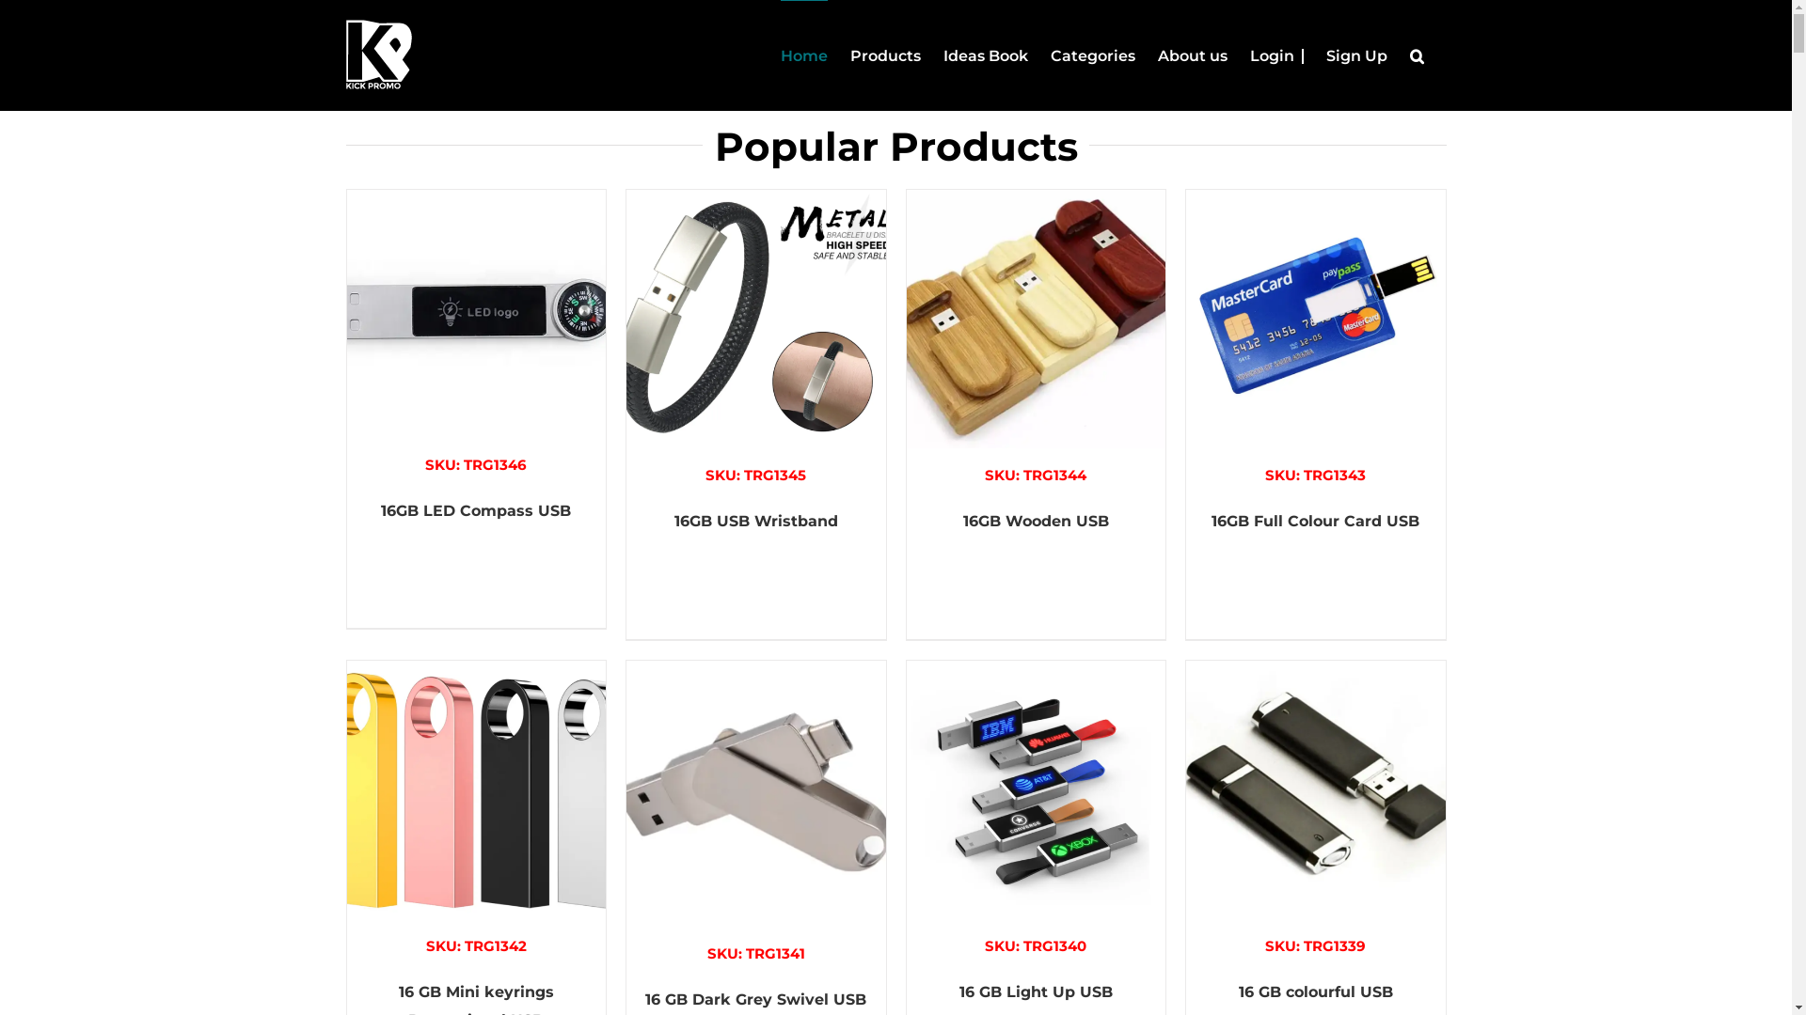 This screenshot has width=1806, height=1015. Describe the element at coordinates (1275, 55) in the screenshot. I see `Login` at that location.